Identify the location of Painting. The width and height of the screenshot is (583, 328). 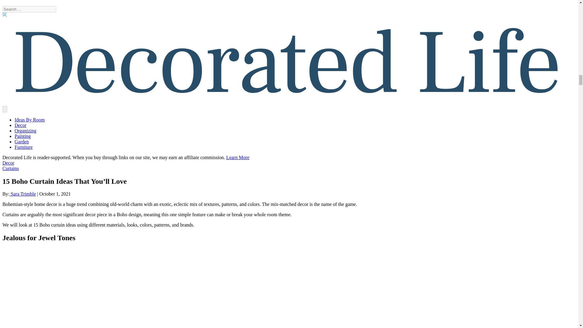
(22, 136).